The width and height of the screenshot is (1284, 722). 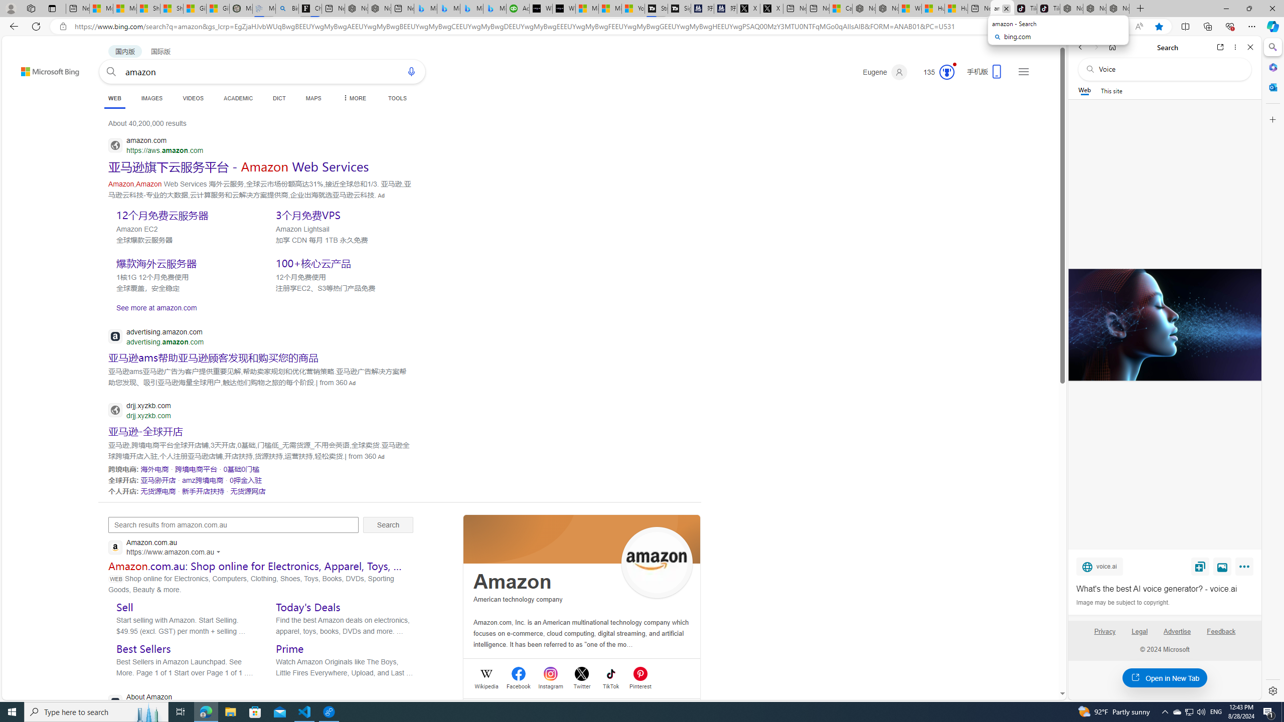 What do you see at coordinates (947, 72) in the screenshot?
I see `Class: outer-circle-animation` at bounding box center [947, 72].